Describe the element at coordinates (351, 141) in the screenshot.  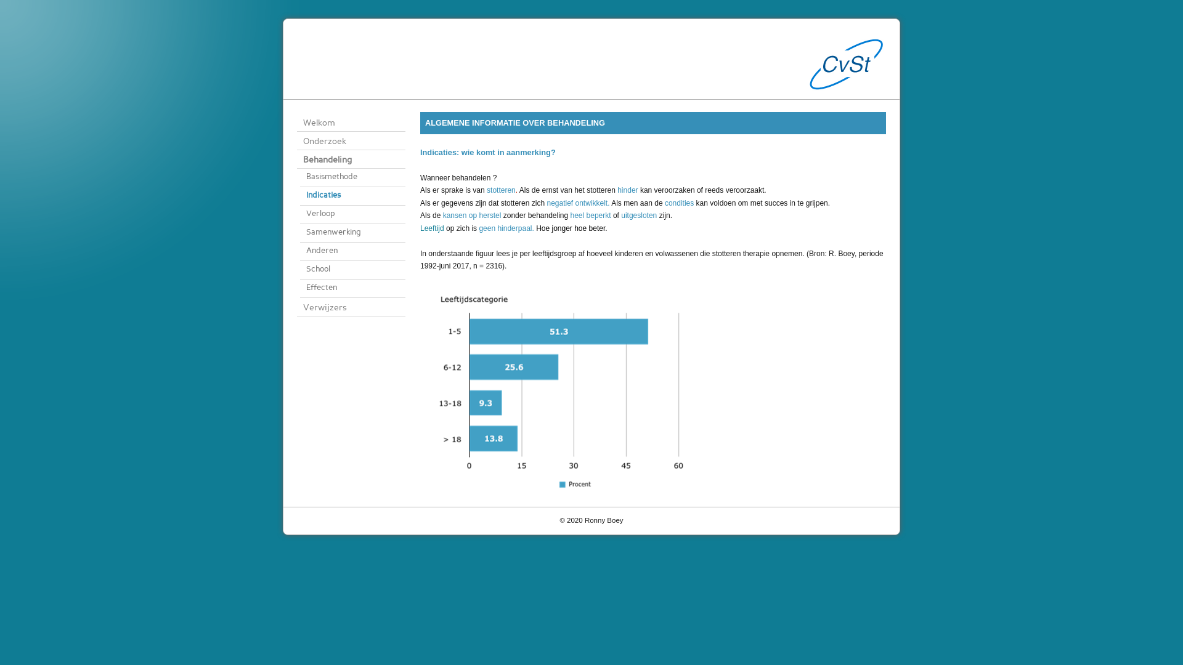
I see `Onderzoek` at that location.